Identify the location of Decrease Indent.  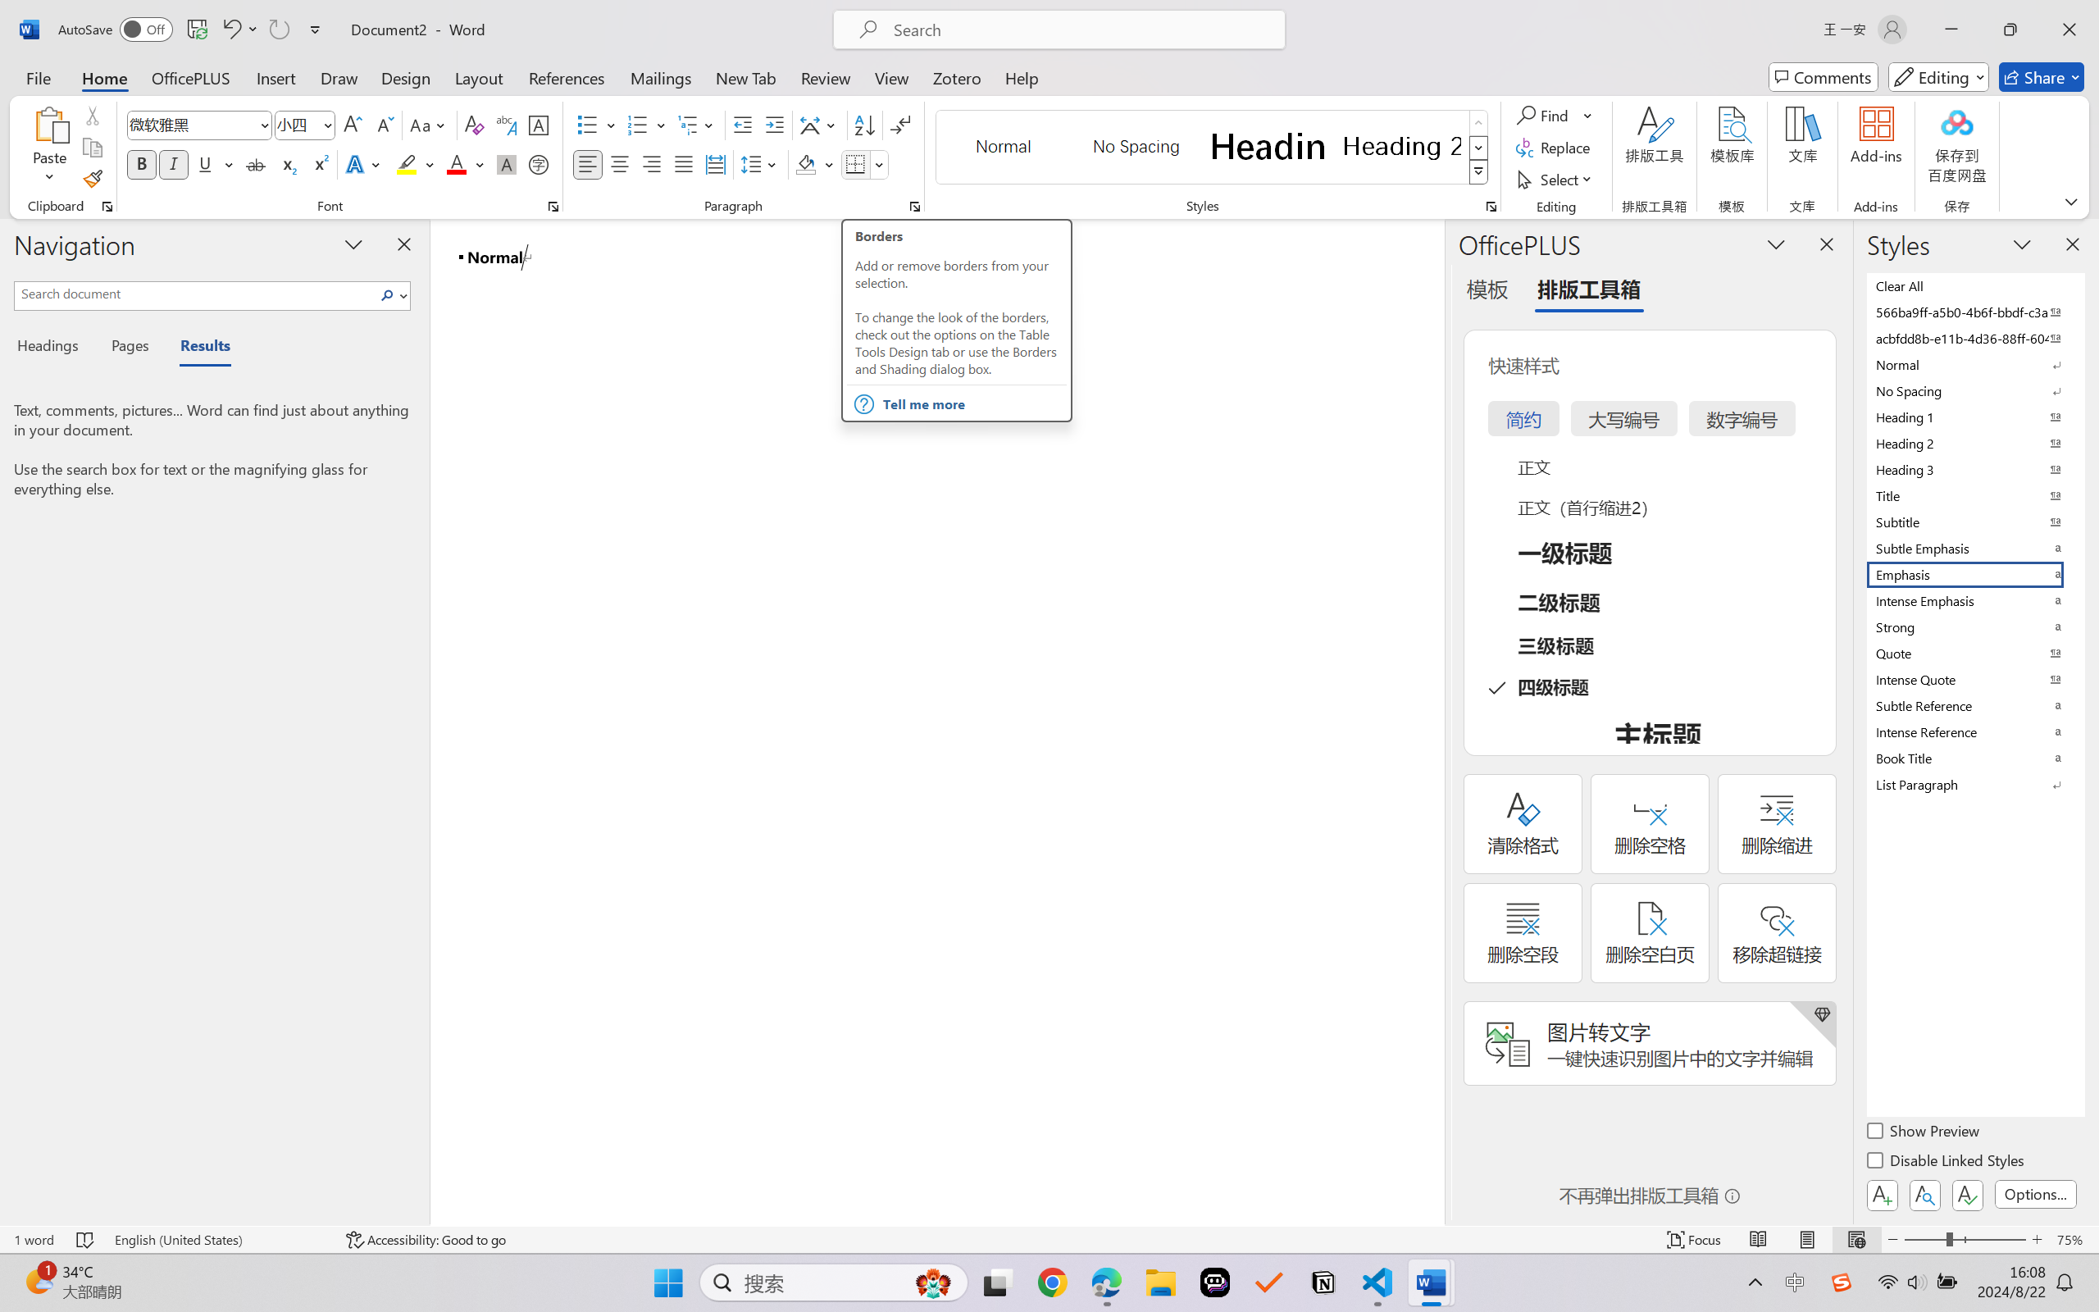
(743, 125).